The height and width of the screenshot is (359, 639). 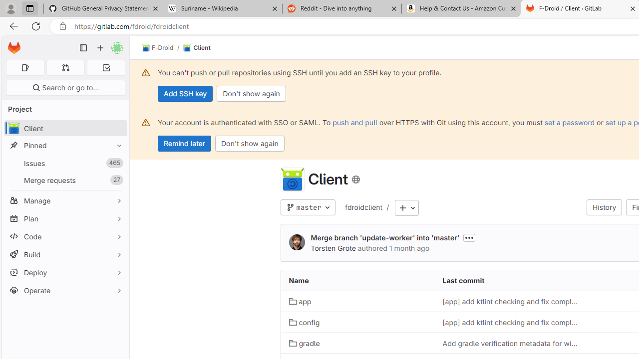 What do you see at coordinates (65, 272) in the screenshot?
I see `Deploy` at bounding box center [65, 272].